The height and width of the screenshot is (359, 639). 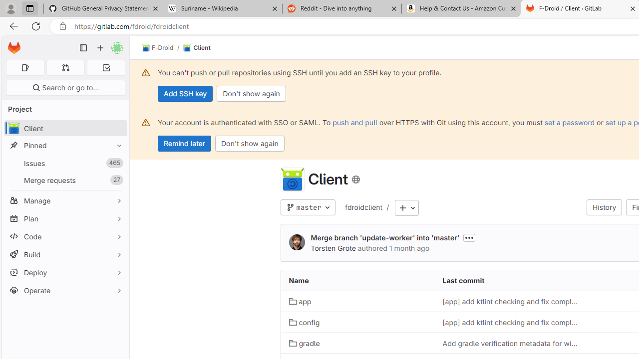 What do you see at coordinates (65, 272) in the screenshot?
I see `Deploy` at bounding box center [65, 272].